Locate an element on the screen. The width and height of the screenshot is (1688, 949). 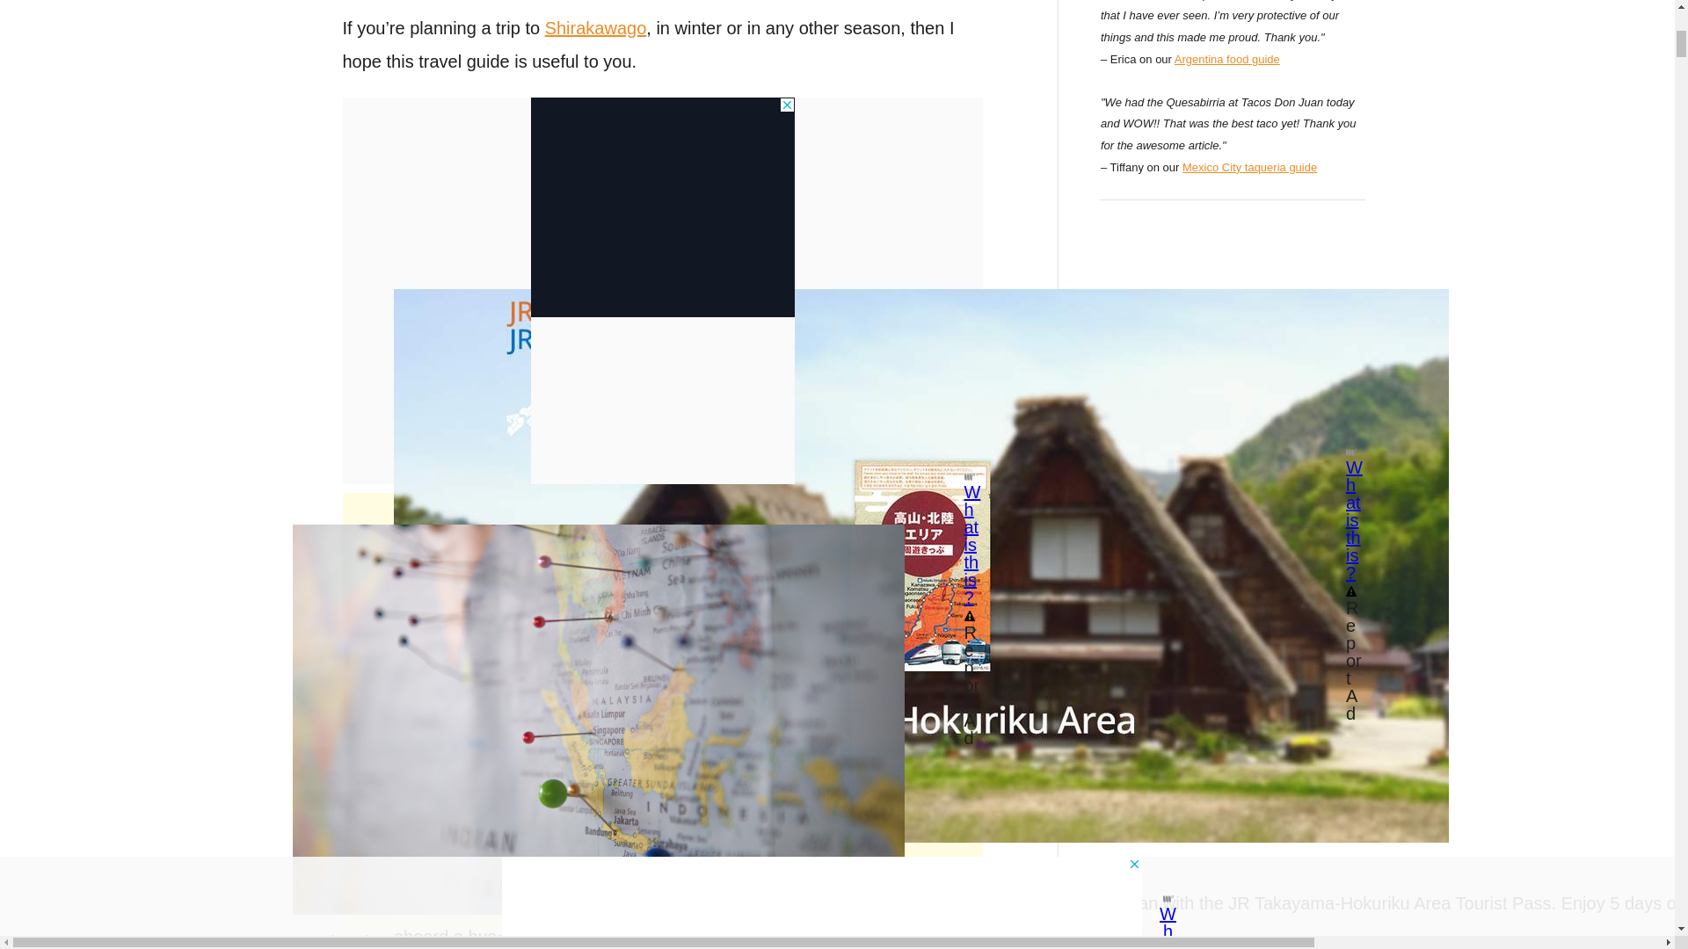
Visa Services is located at coordinates (452, 904).